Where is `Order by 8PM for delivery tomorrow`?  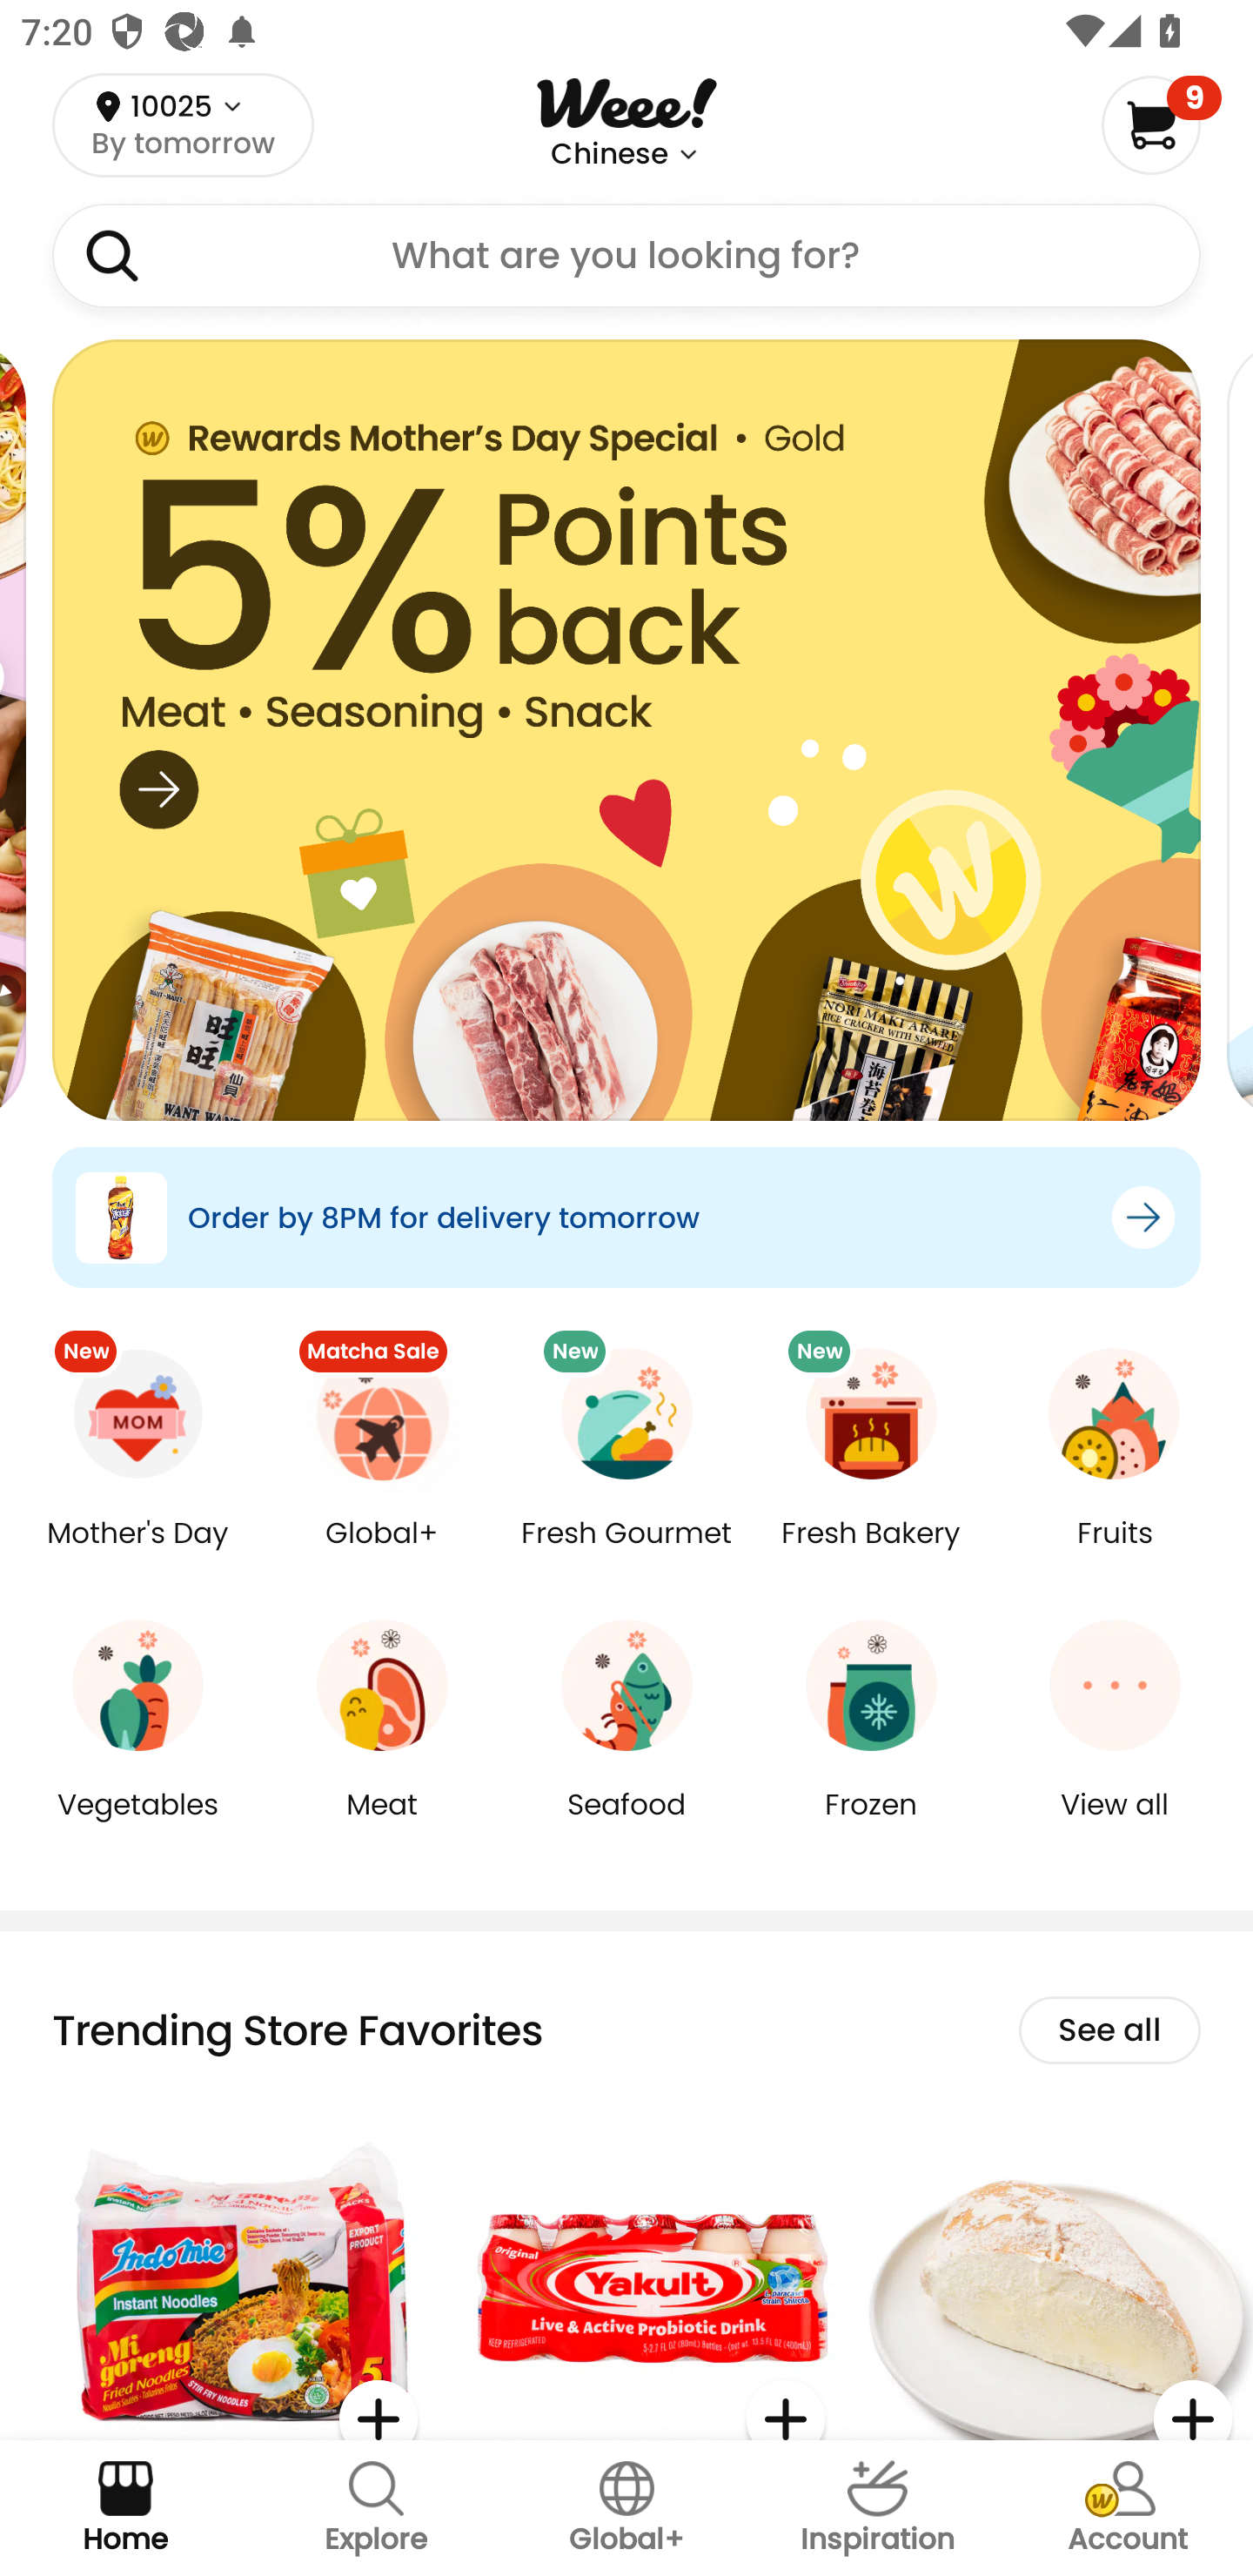 Order by 8PM for delivery tomorrow is located at coordinates (626, 1217).